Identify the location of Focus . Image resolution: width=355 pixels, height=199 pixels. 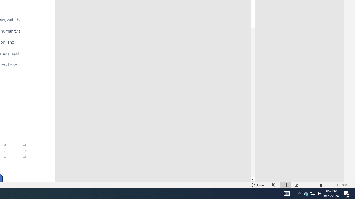
(259, 185).